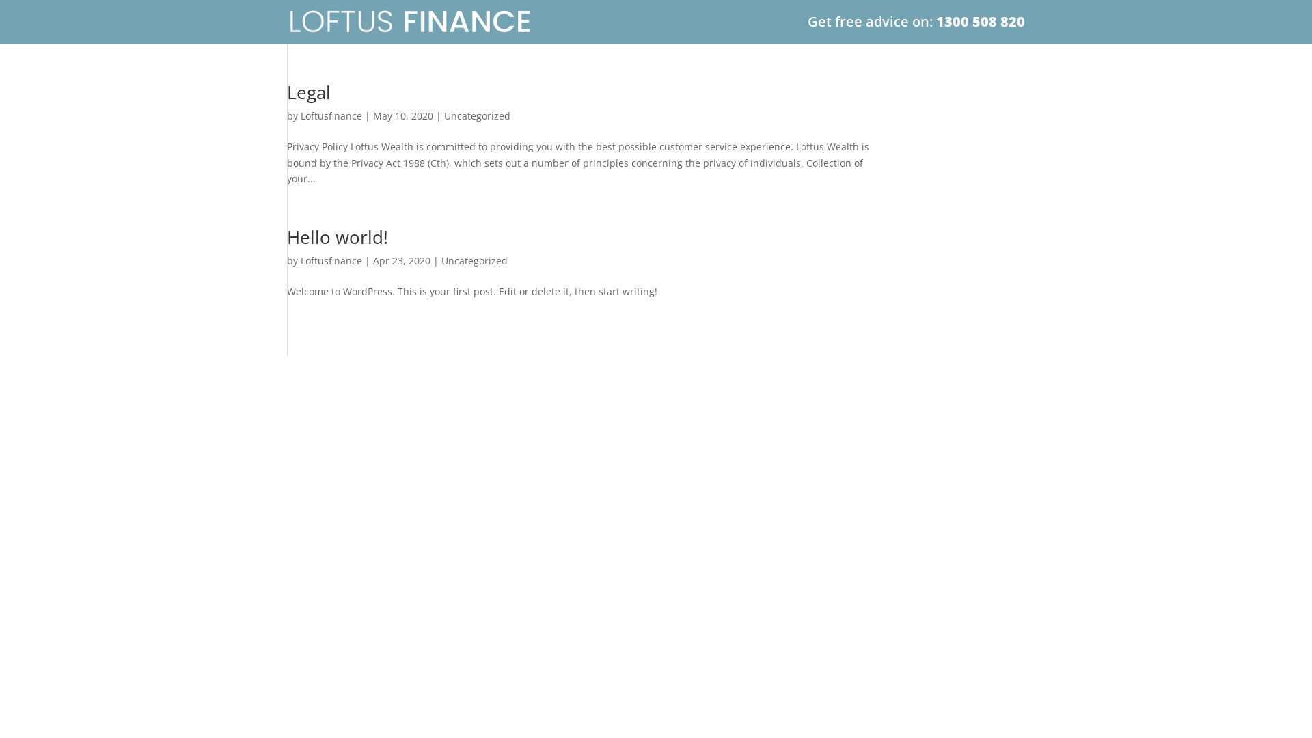 This screenshot has height=738, width=1312. What do you see at coordinates (338, 237) in the screenshot?
I see `Hello world!` at bounding box center [338, 237].